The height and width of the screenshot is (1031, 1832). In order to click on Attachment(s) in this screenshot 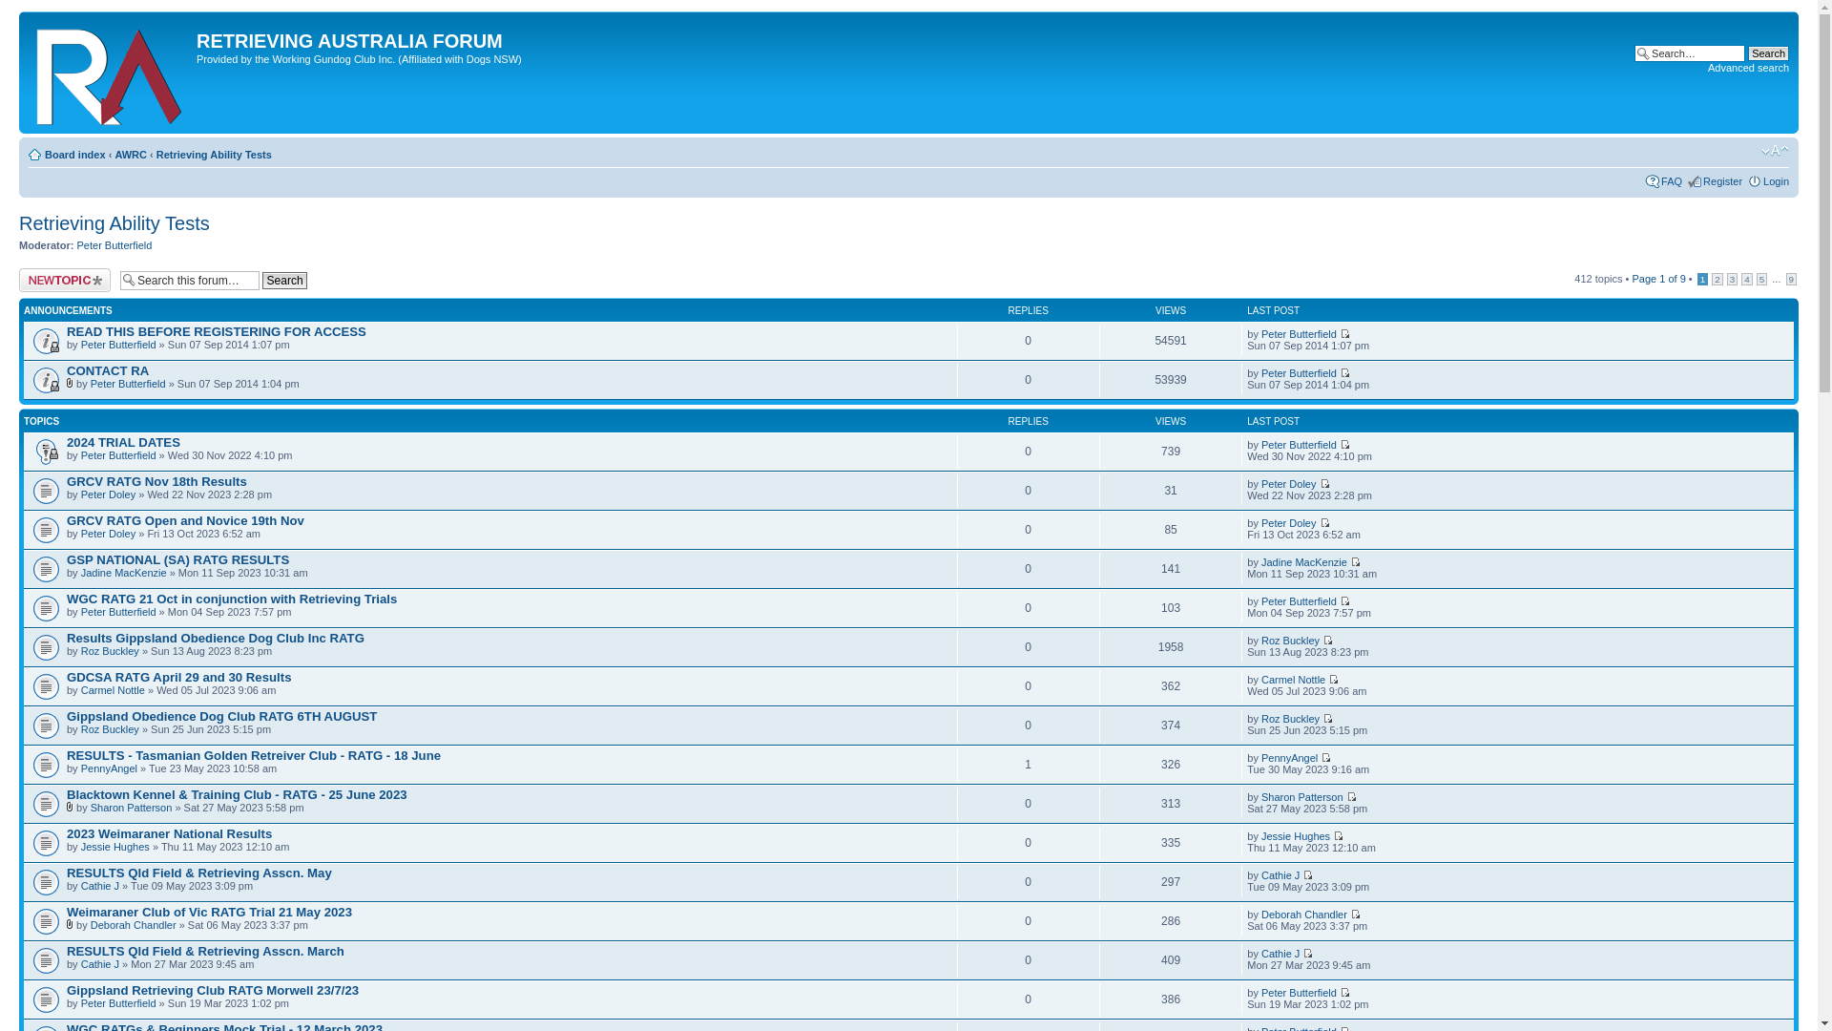, I will do `click(71, 807)`.